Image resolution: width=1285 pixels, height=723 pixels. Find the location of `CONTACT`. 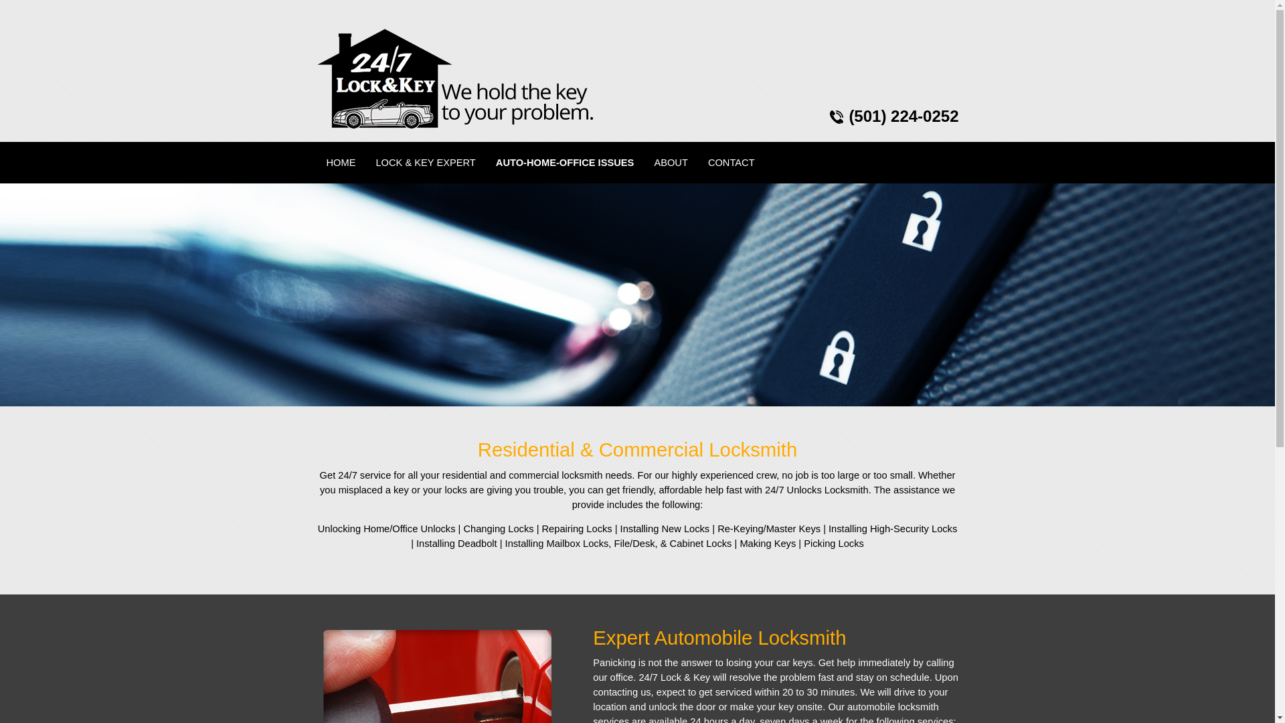

CONTACT is located at coordinates (732, 163).